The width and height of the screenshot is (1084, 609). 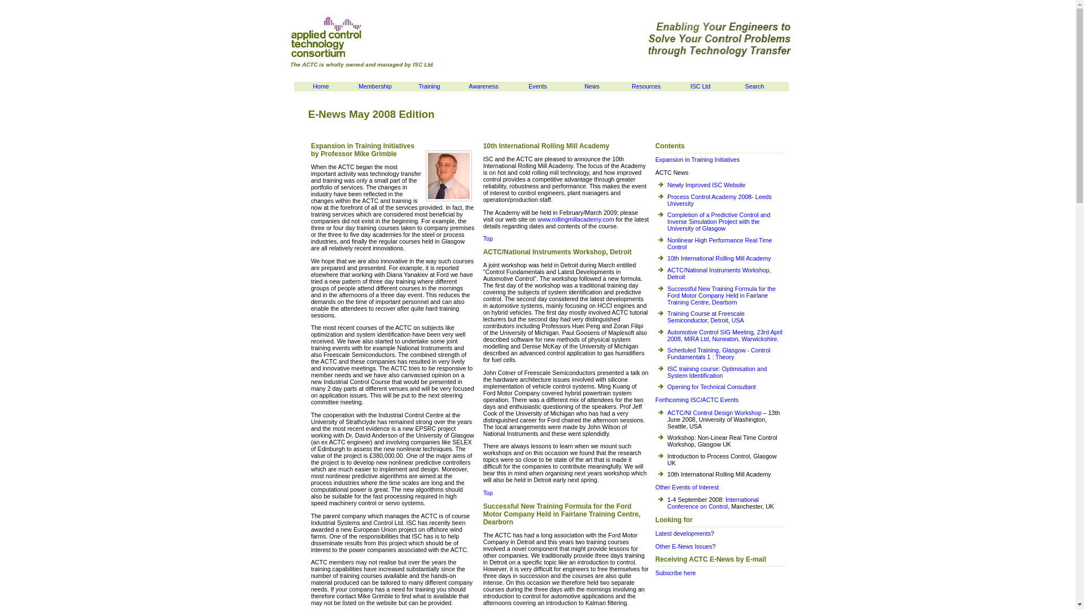 What do you see at coordinates (393, 151) in the screenshot?
I see `Home` at bounding box center [393, 151].